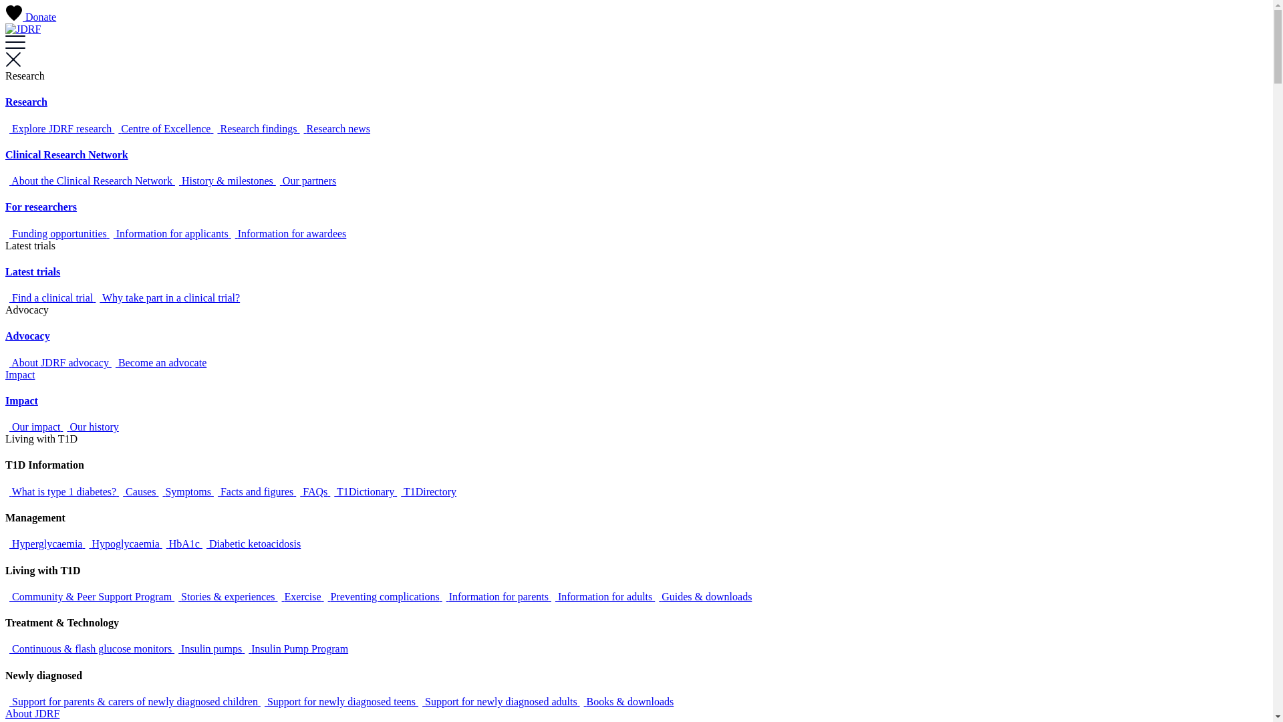 The image size is (1283, 722). What do you see at coordinates (182, 544) in the screenshot?
I see `HbA1c` at bounding box center [182, 544].